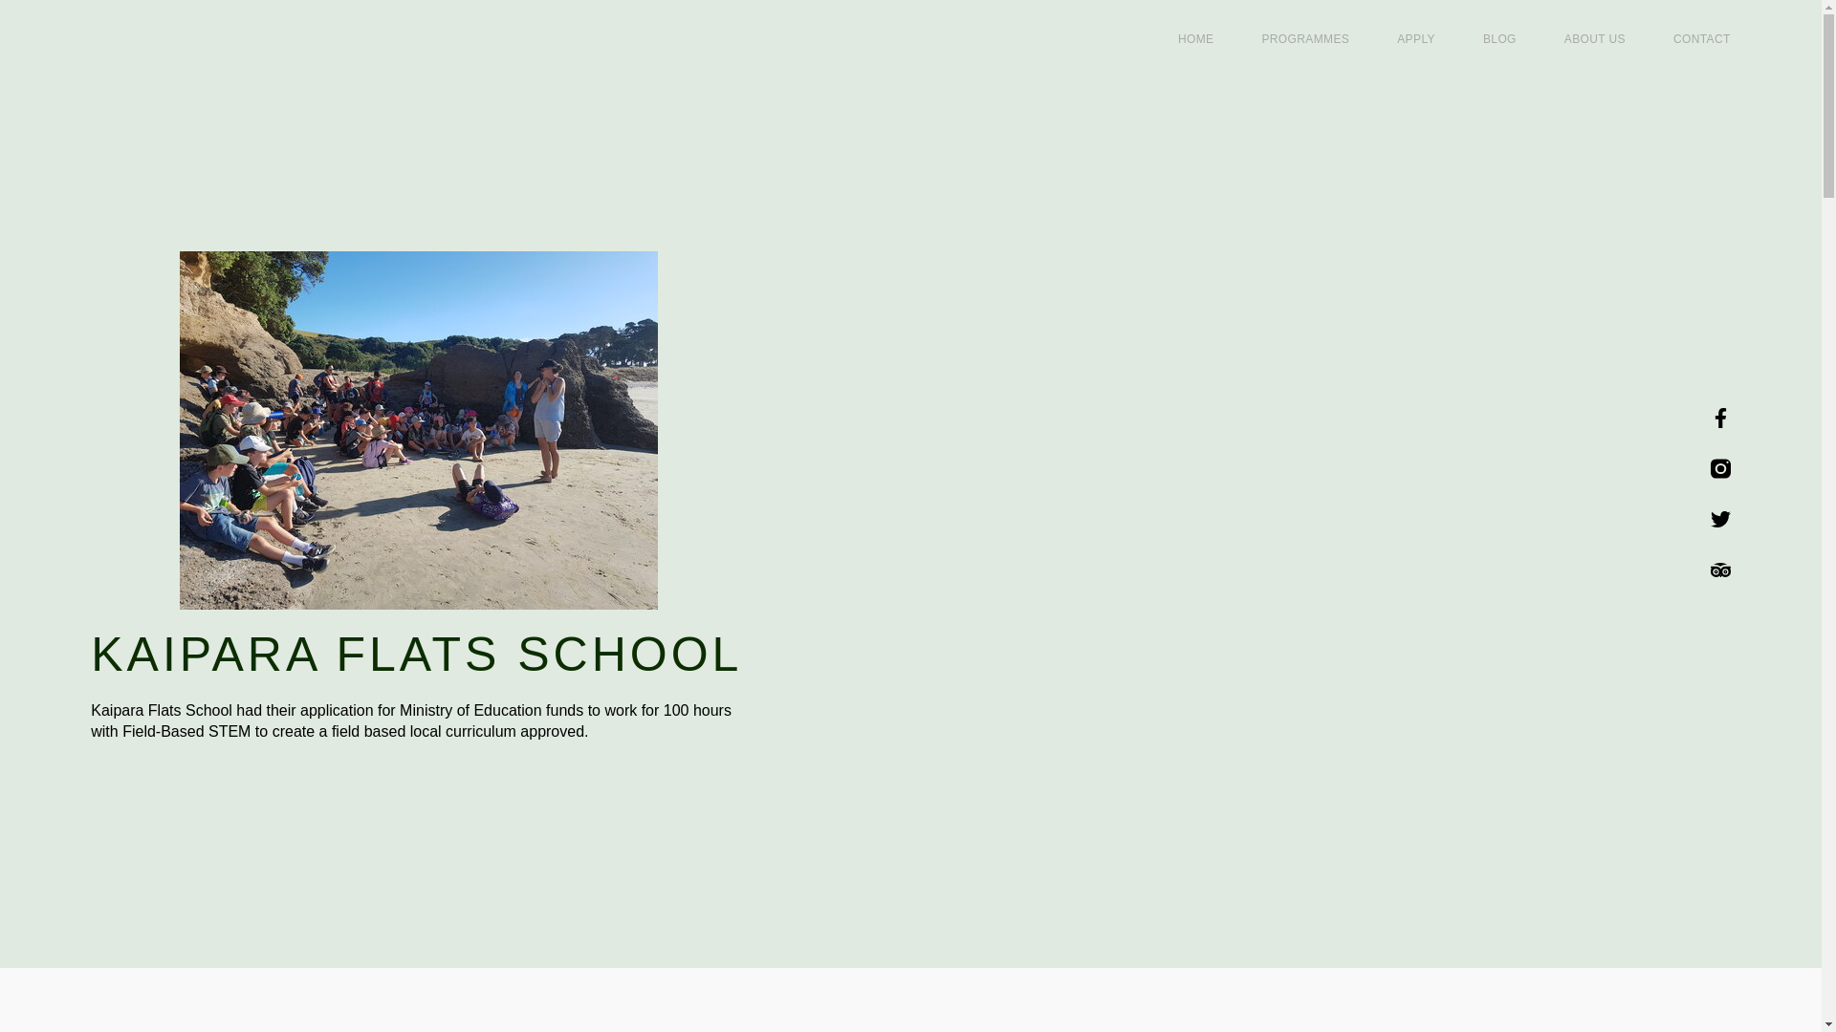 The width and height of the screenshot is (1836, 1032). Describe the element at coordinates (1416, 38) in the screenshot. I see `APPLY` at that location.